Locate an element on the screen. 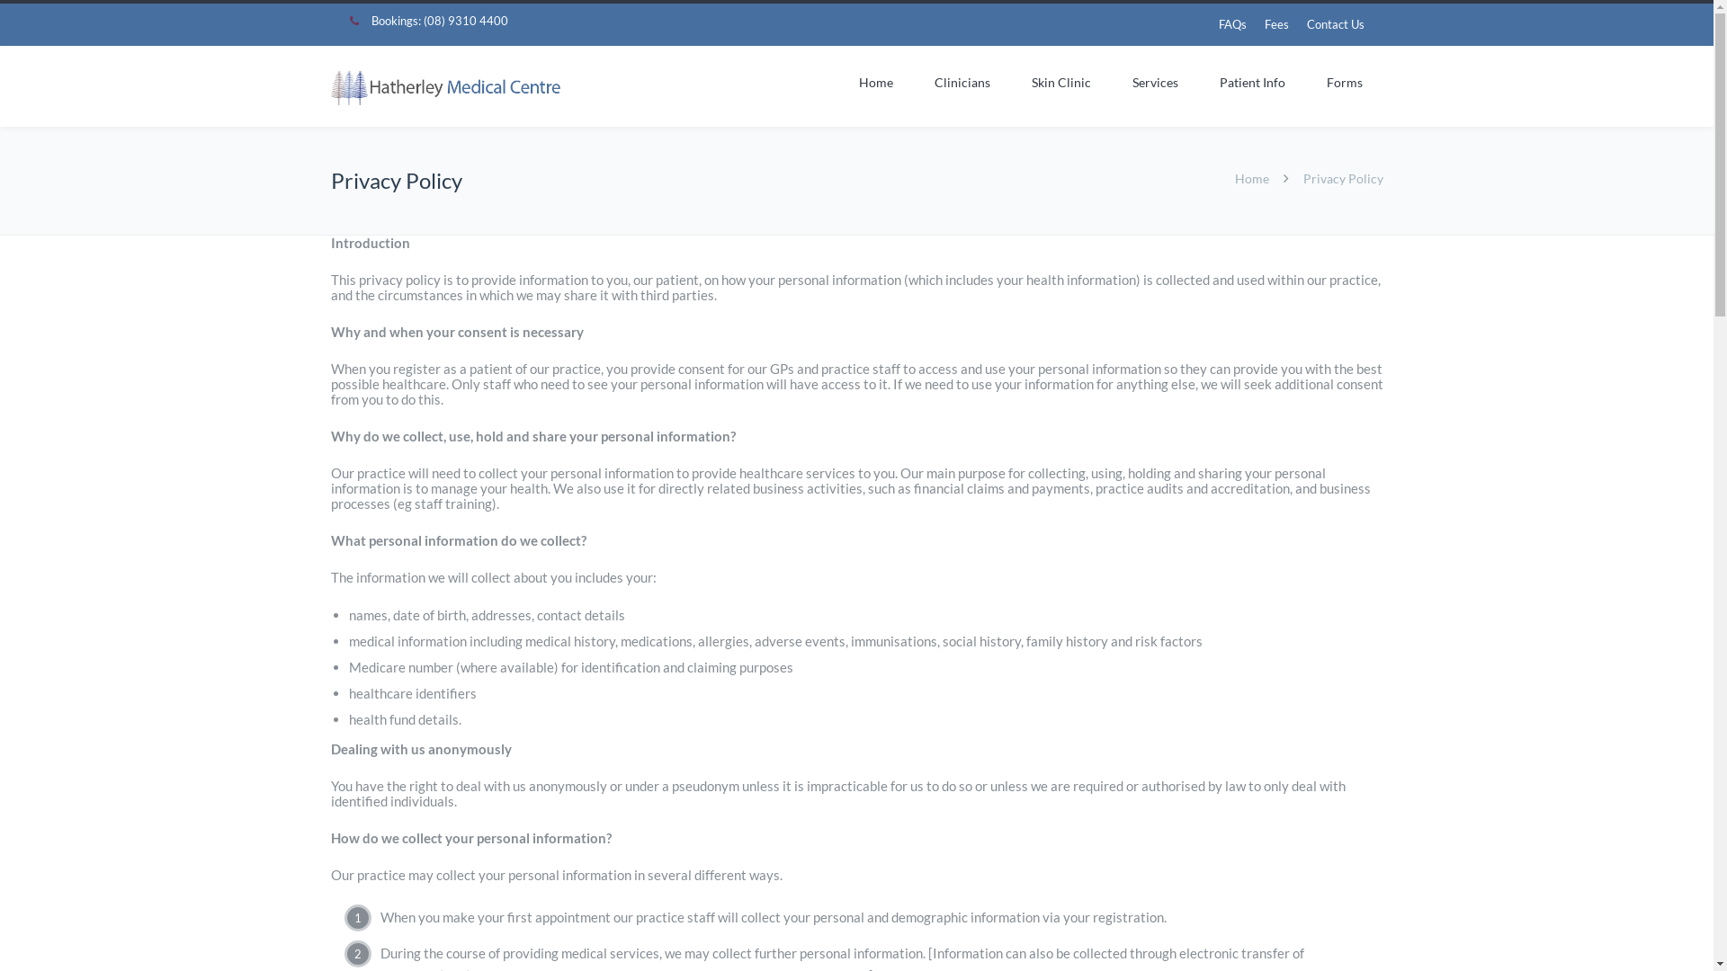  FAQs is located at coordinates (1232, 24).